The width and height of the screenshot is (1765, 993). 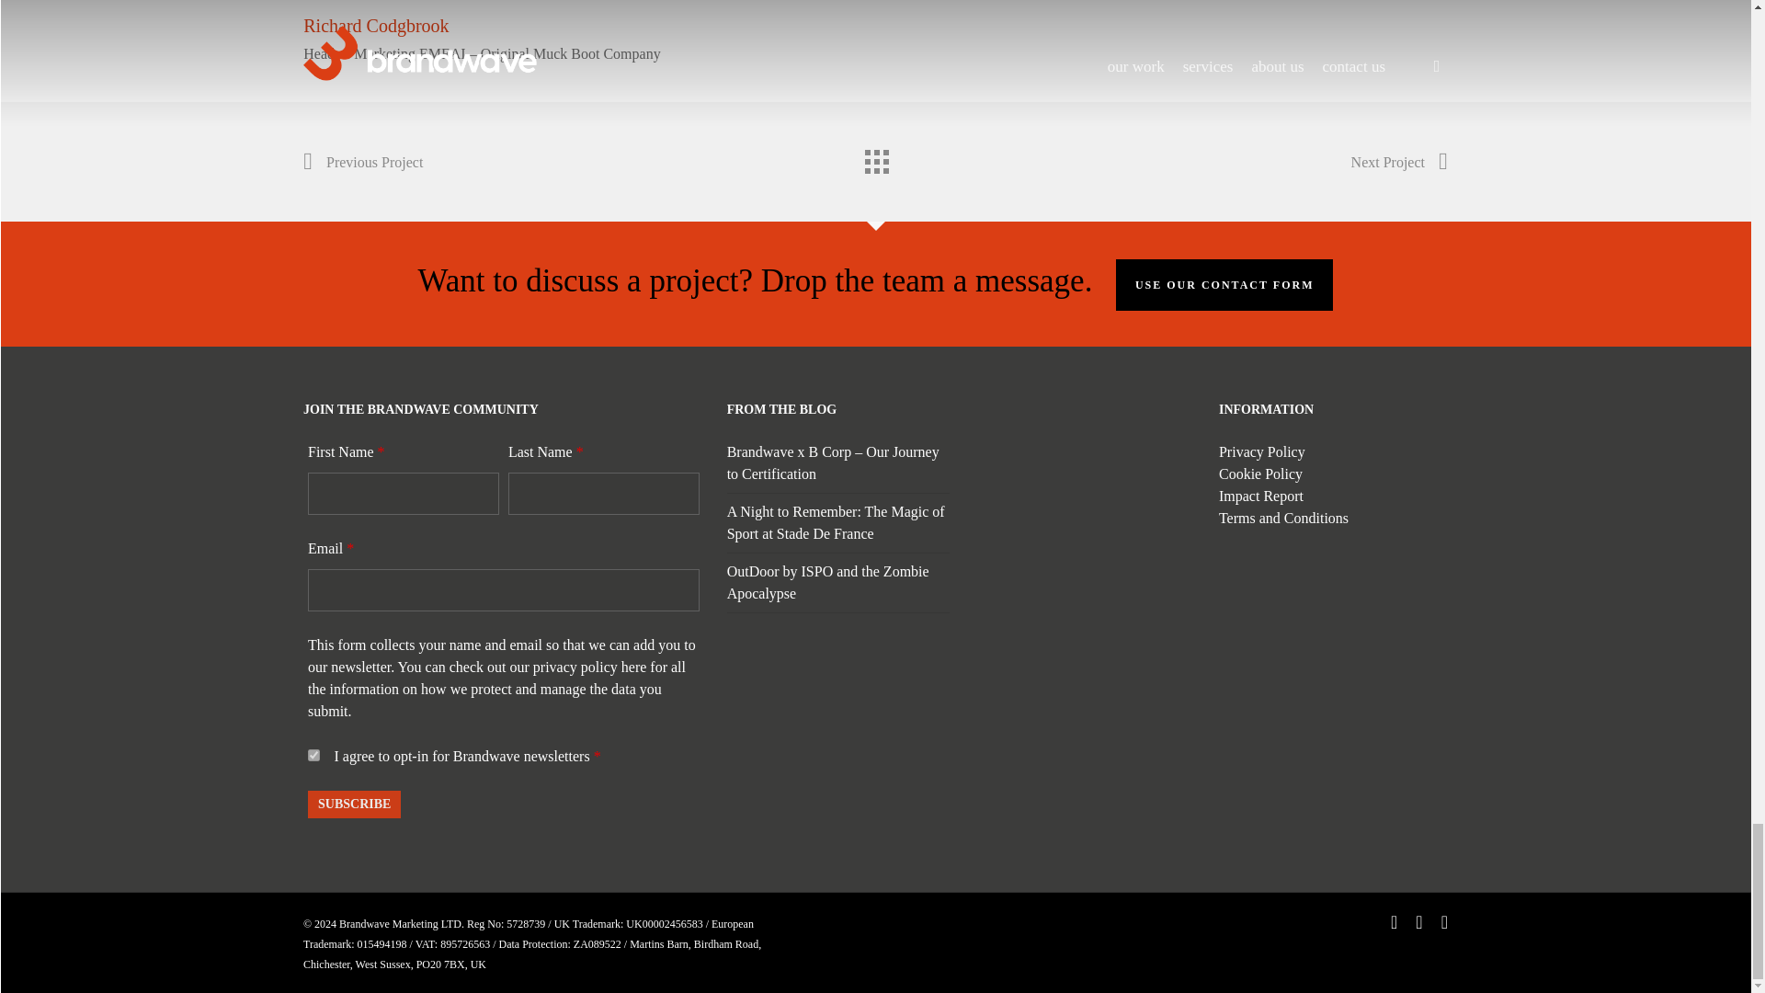 What do you see at coordinates (1260, 473) in the screenshot?
I see `Cookie Policy` at bounding box center [1260, 473].